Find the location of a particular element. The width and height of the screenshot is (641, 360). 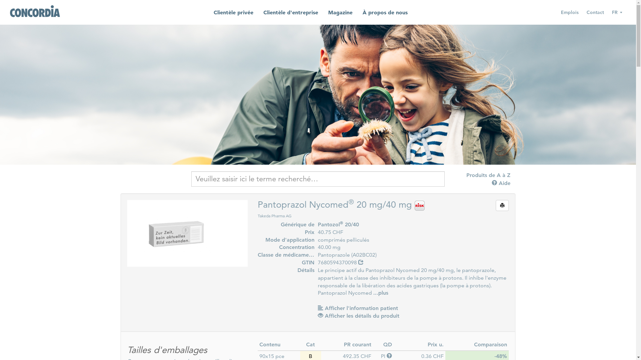

Aide is located at coordinates (501, 183).